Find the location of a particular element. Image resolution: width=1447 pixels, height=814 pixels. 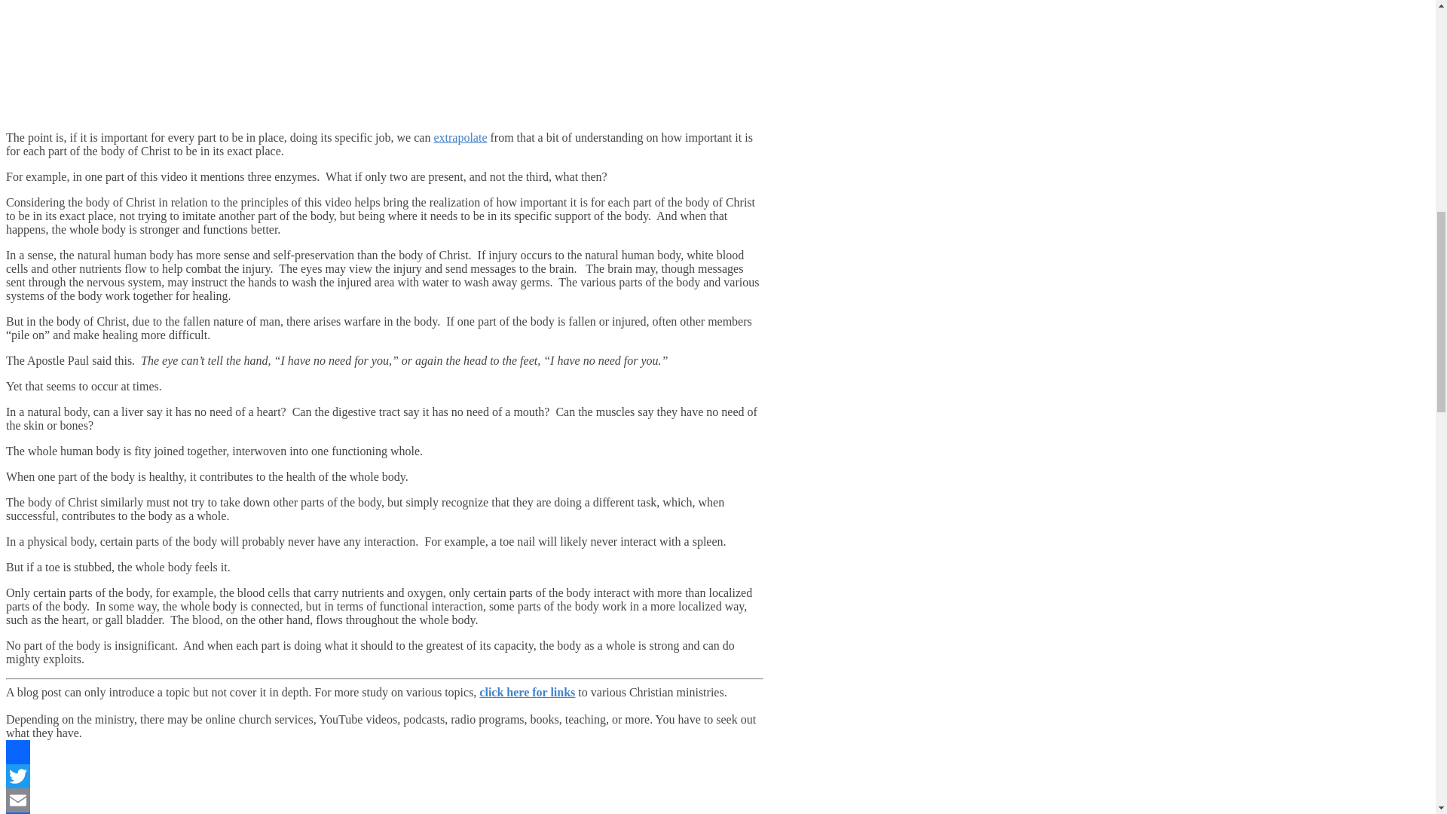

Email is located at coordinates (384, 800).